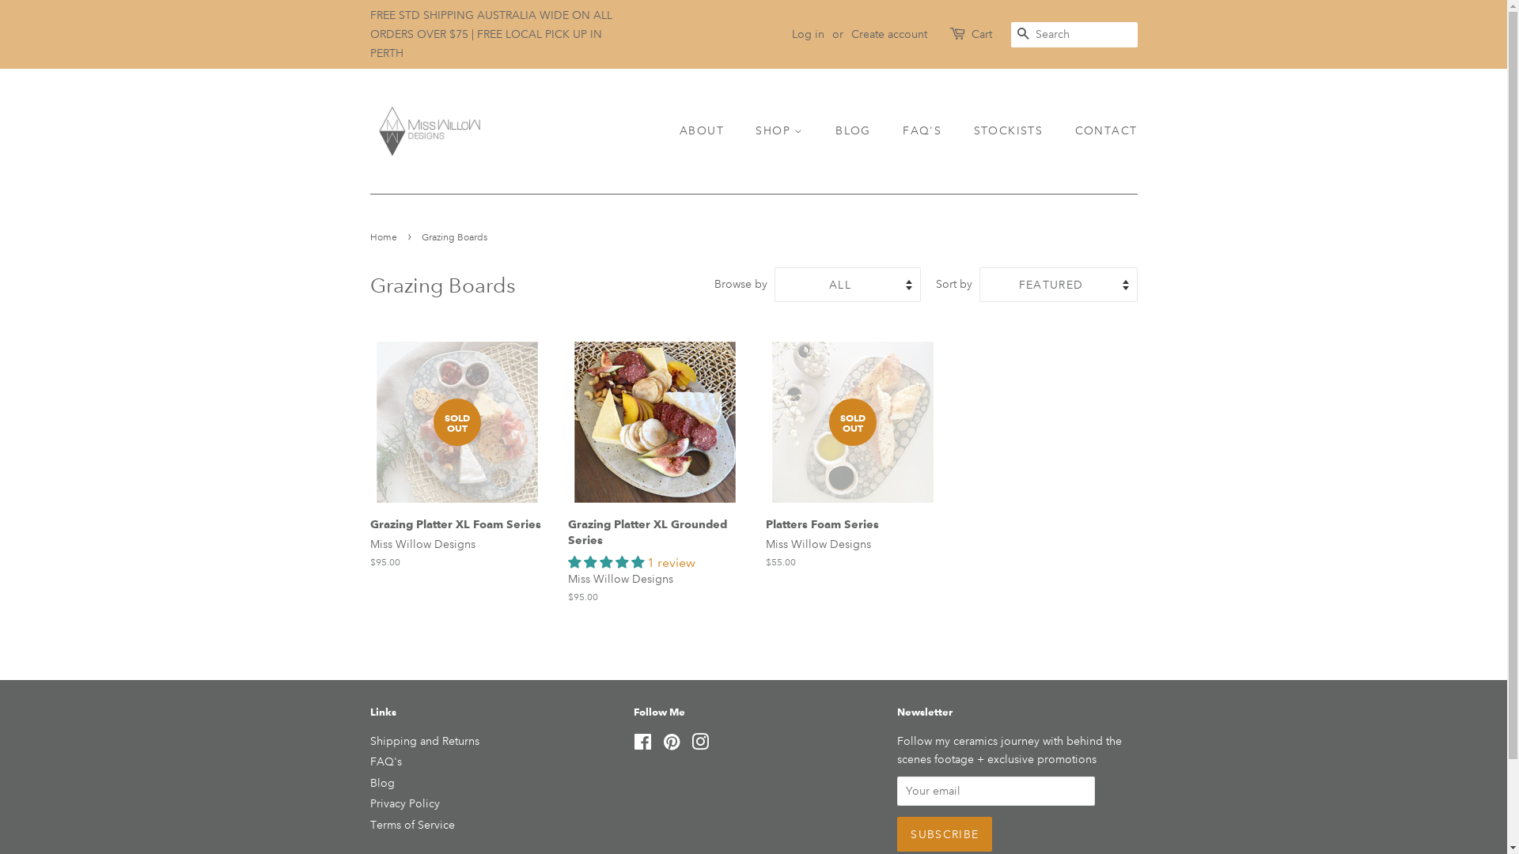  What do you see at coordinates (710, 131) in the screenshot?
I see `ABOUT` at bounding box center [710, 131].